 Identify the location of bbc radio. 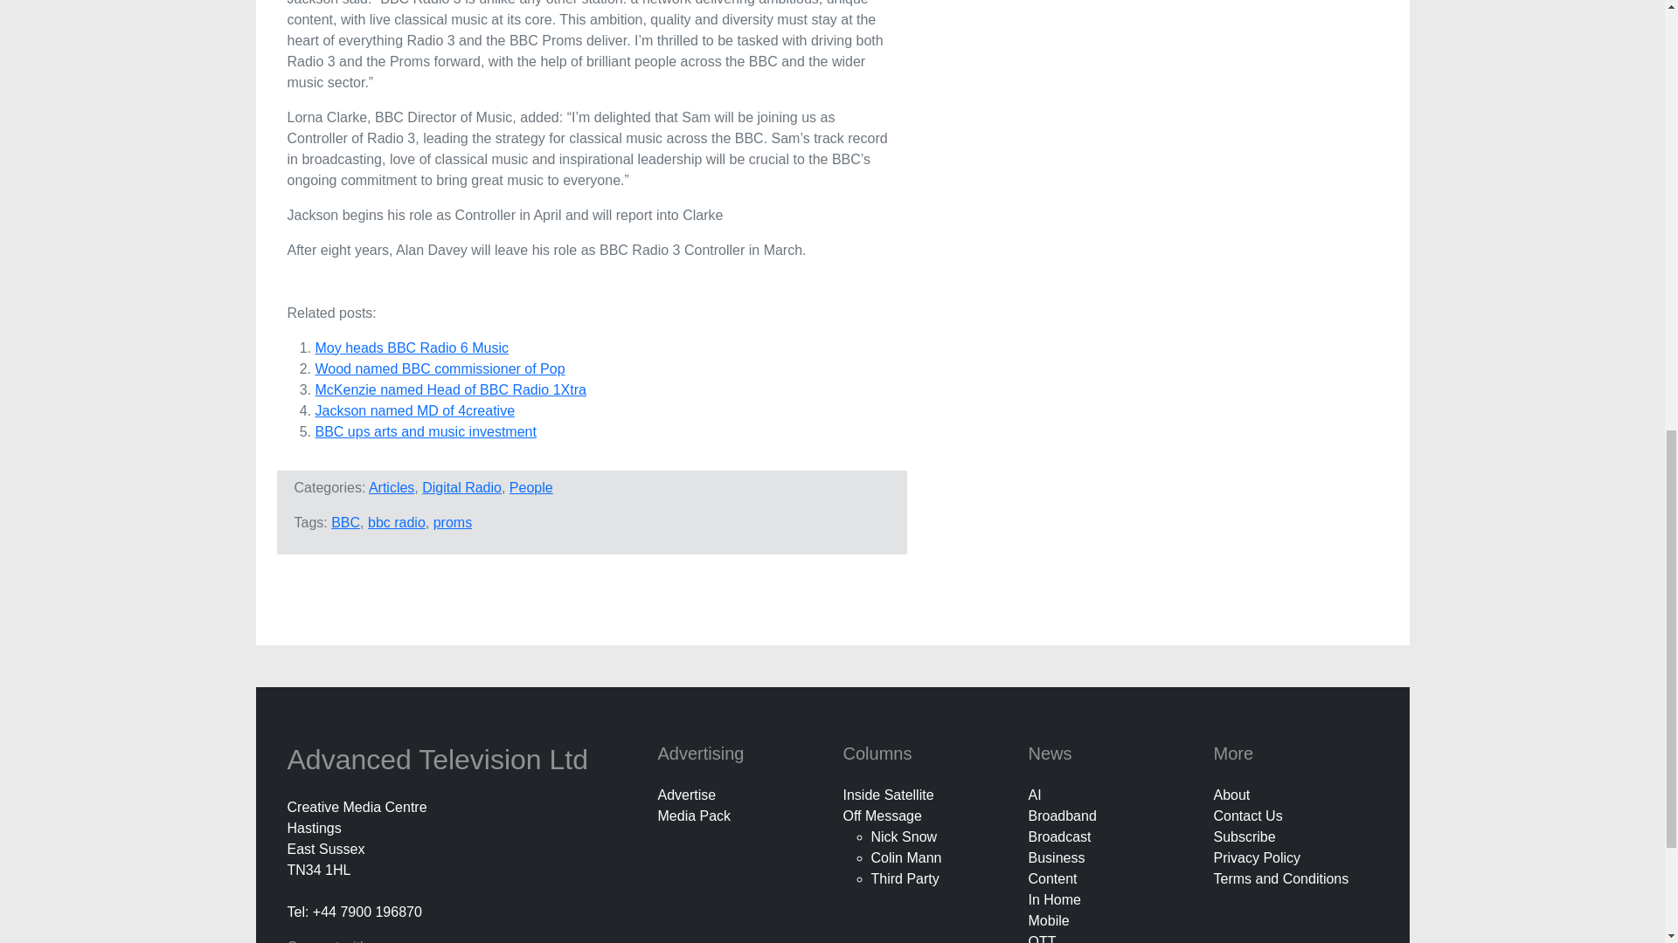
(397, 522).